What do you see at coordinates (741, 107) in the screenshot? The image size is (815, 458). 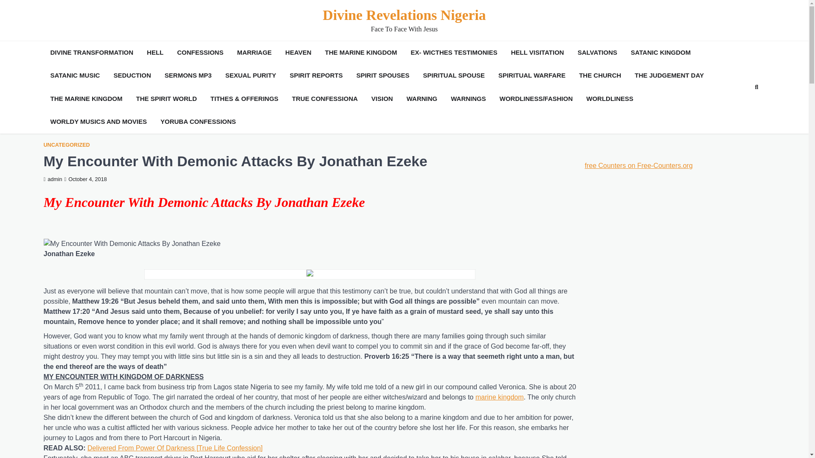 I see `Search` at bounding box center [741, 107].